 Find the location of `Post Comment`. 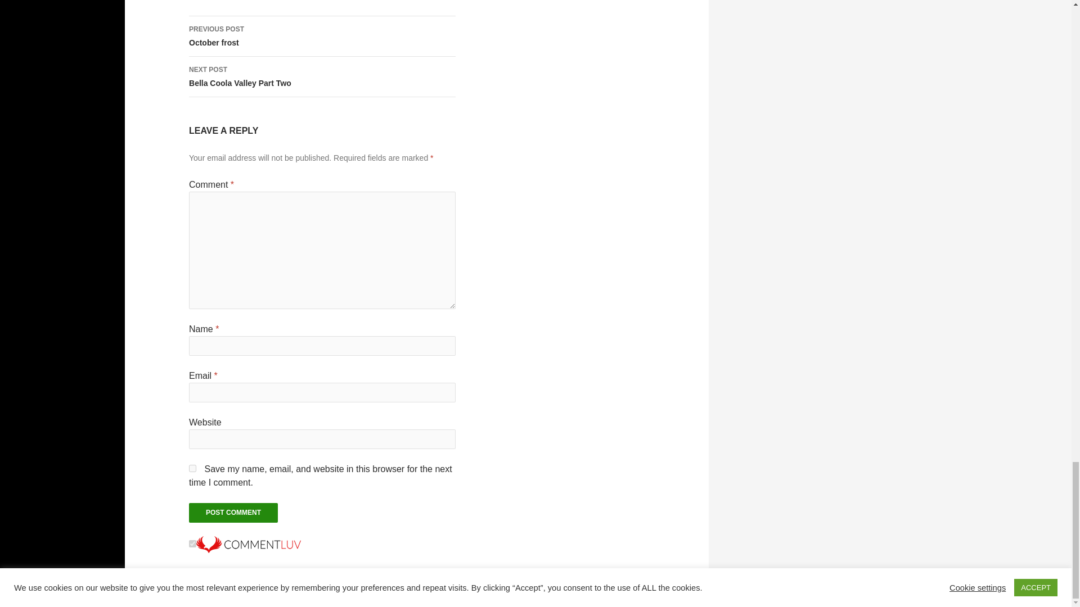

Post Comment is located at coordinates (233, 513).